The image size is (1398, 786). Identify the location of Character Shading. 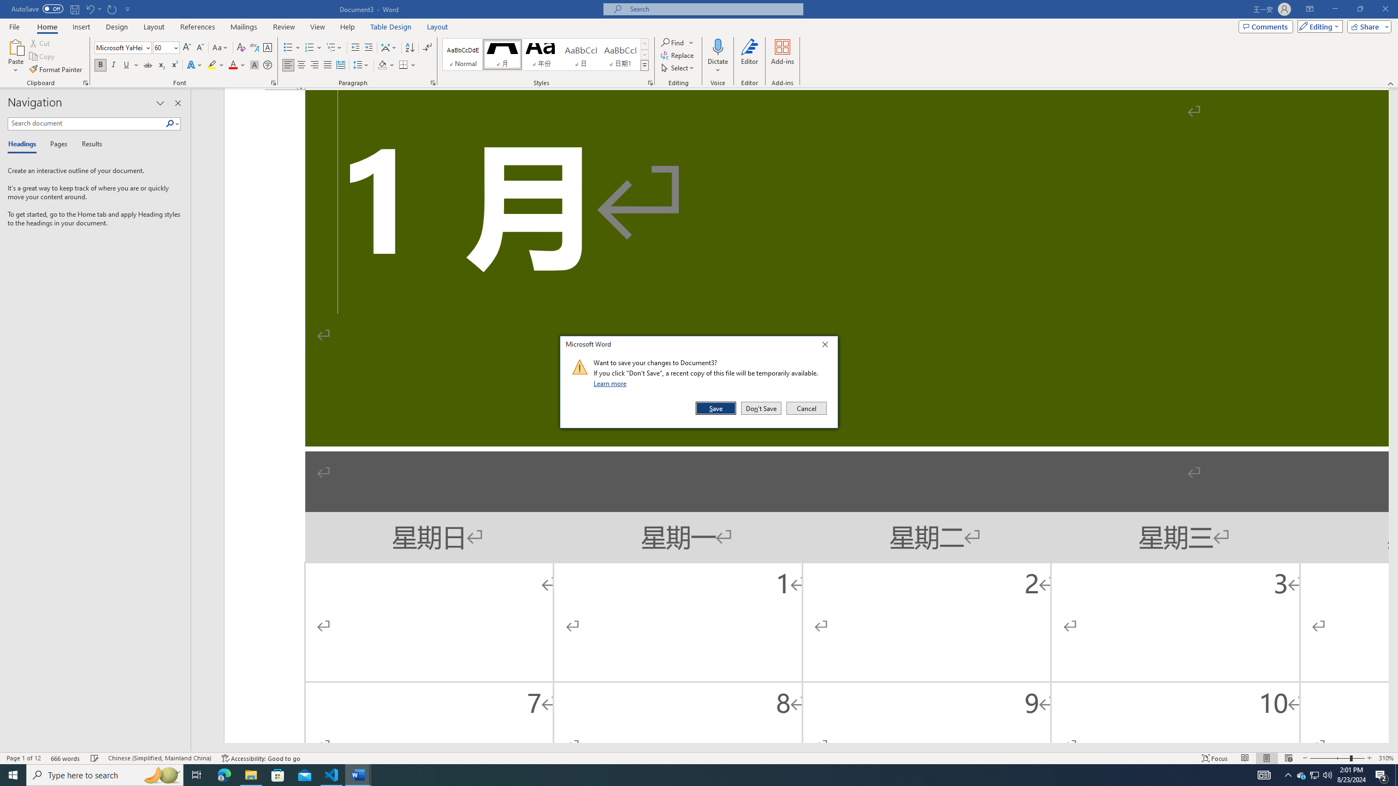
(254, 65).